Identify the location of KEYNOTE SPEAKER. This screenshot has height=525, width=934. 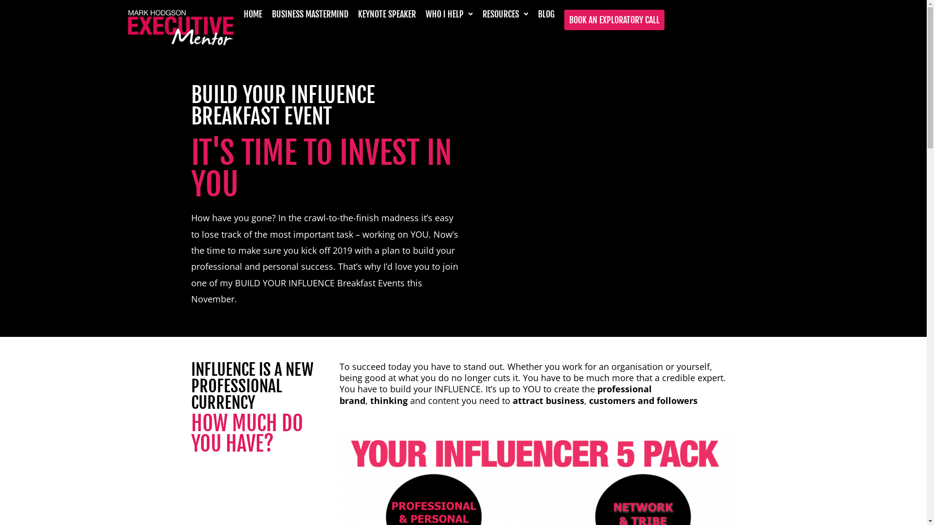
(387, 14).